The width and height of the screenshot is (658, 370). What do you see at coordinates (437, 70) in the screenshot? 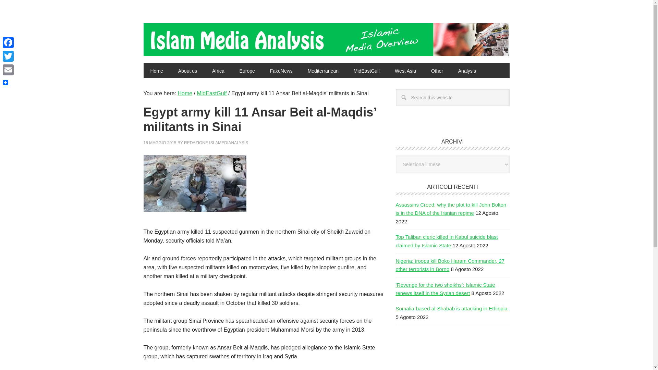
I see `Other` at bounding box center [437, 70].